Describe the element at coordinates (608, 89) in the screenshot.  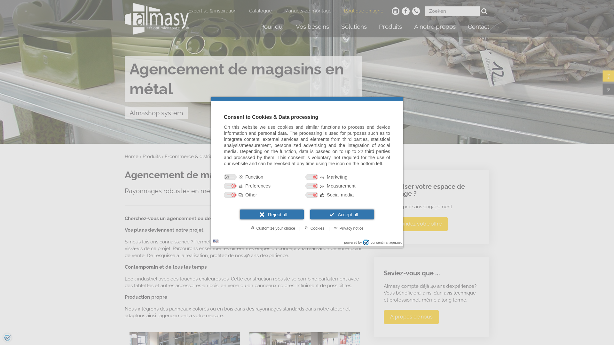
I see `NL` at that location.